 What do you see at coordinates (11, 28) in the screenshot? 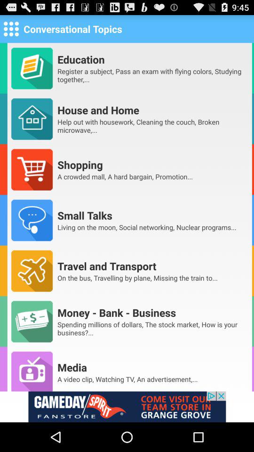
I see `menu choice` at bounding box center [11, 28].